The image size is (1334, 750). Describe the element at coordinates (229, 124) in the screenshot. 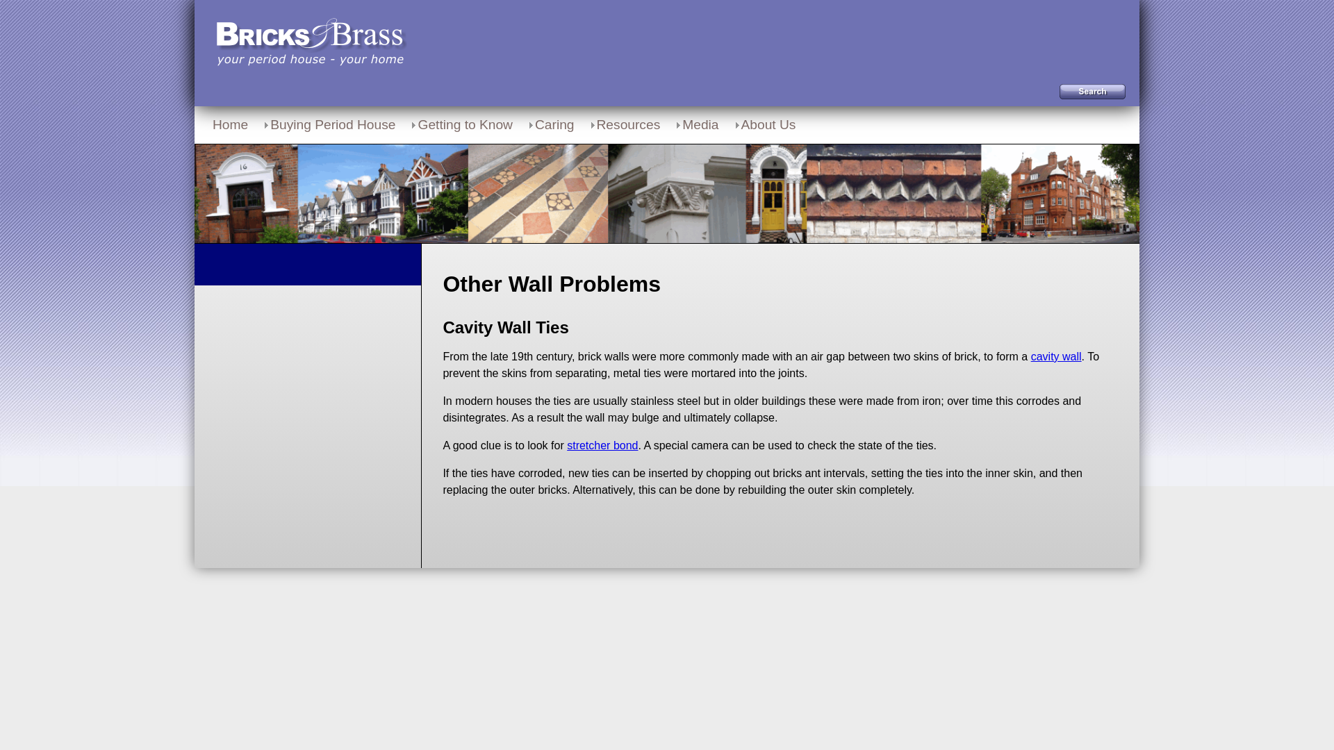

I see `Home` at that location.